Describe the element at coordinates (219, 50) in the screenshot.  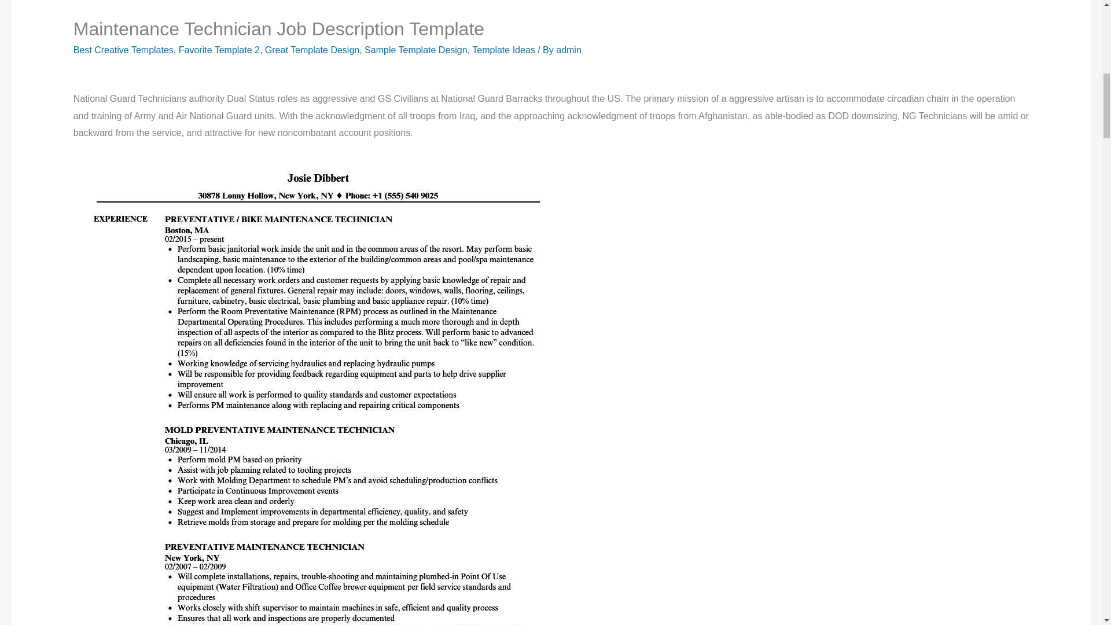
I see `Favorite Template 2` at that location.